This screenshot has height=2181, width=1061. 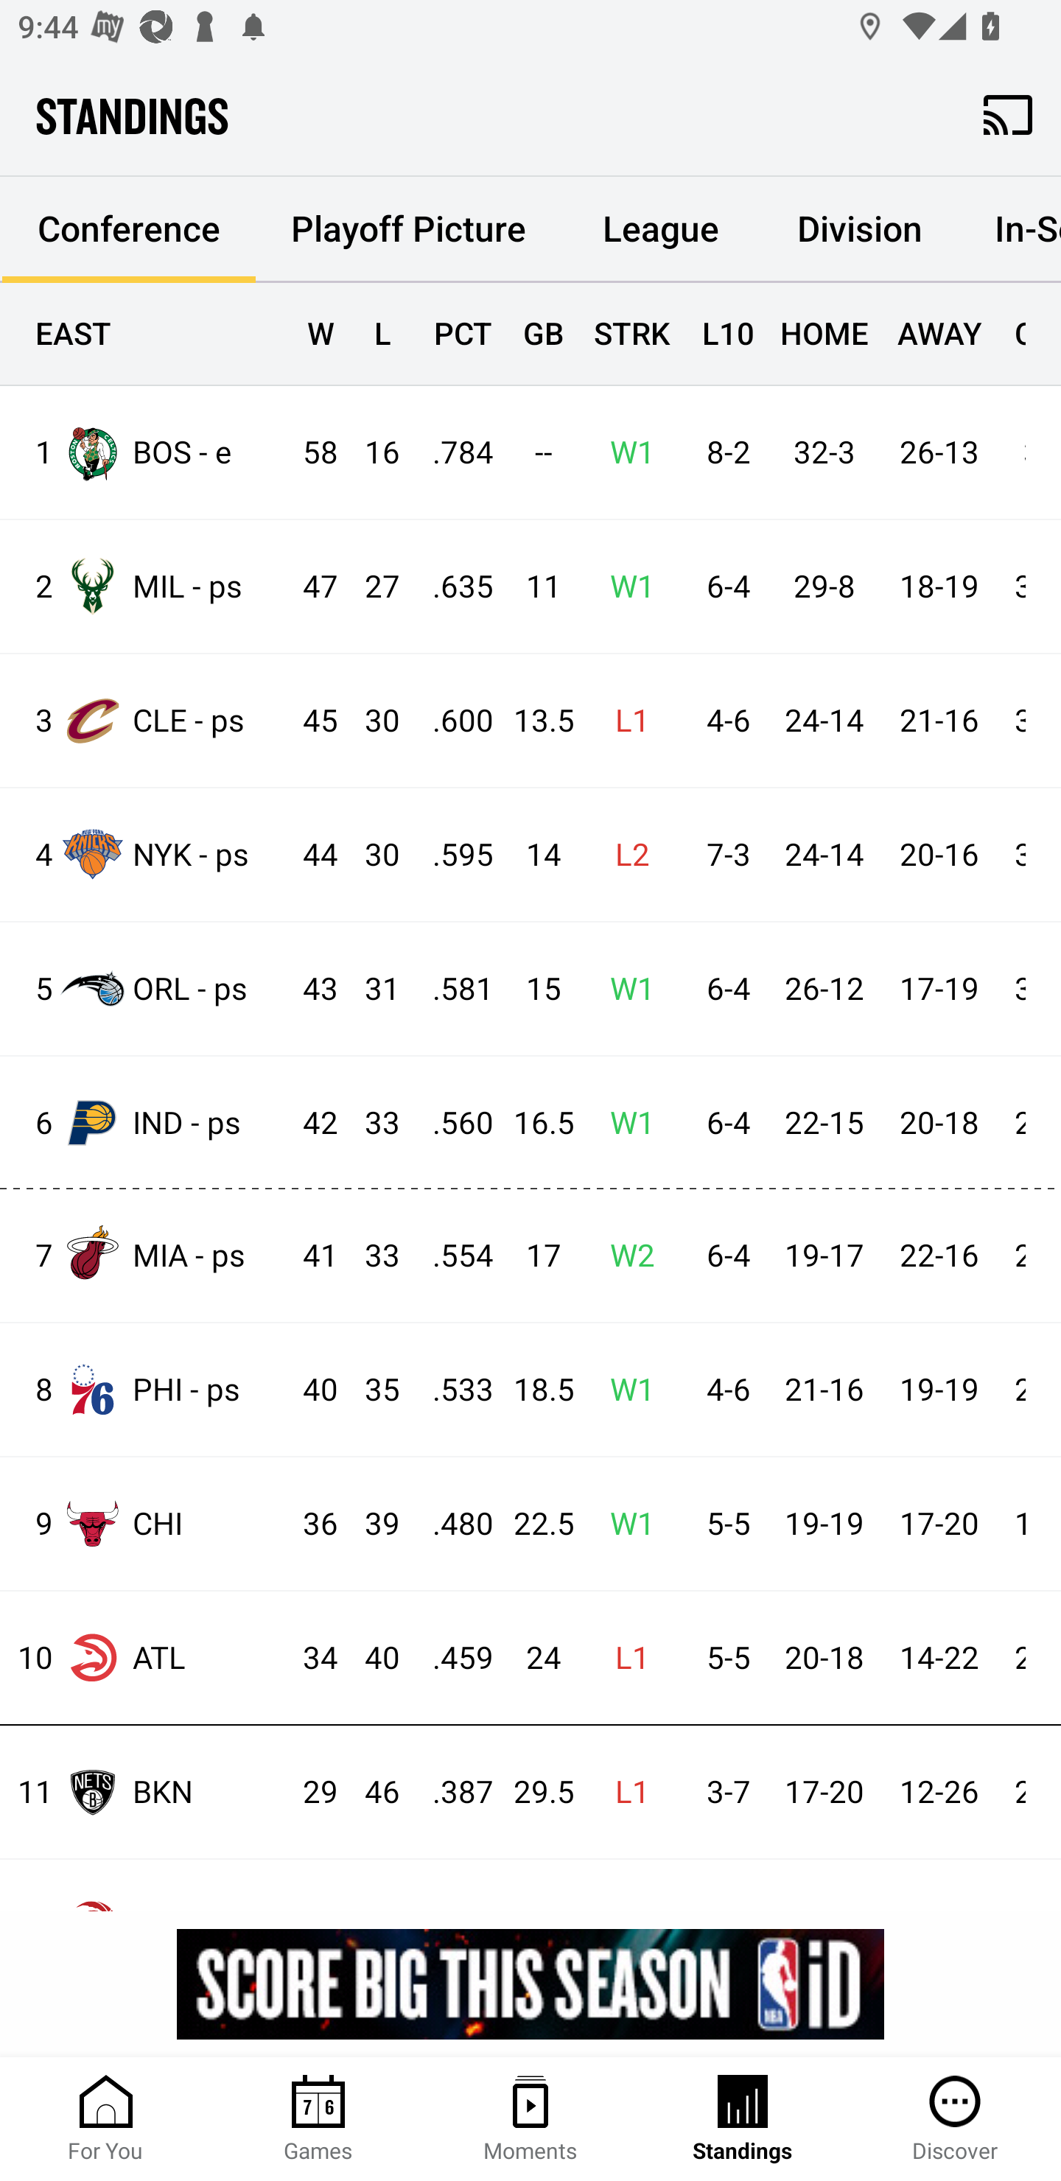 What do you see at coordinates (824, 1524) in the screenshot?
I see `19-19` at bounding box center [824, 1524].